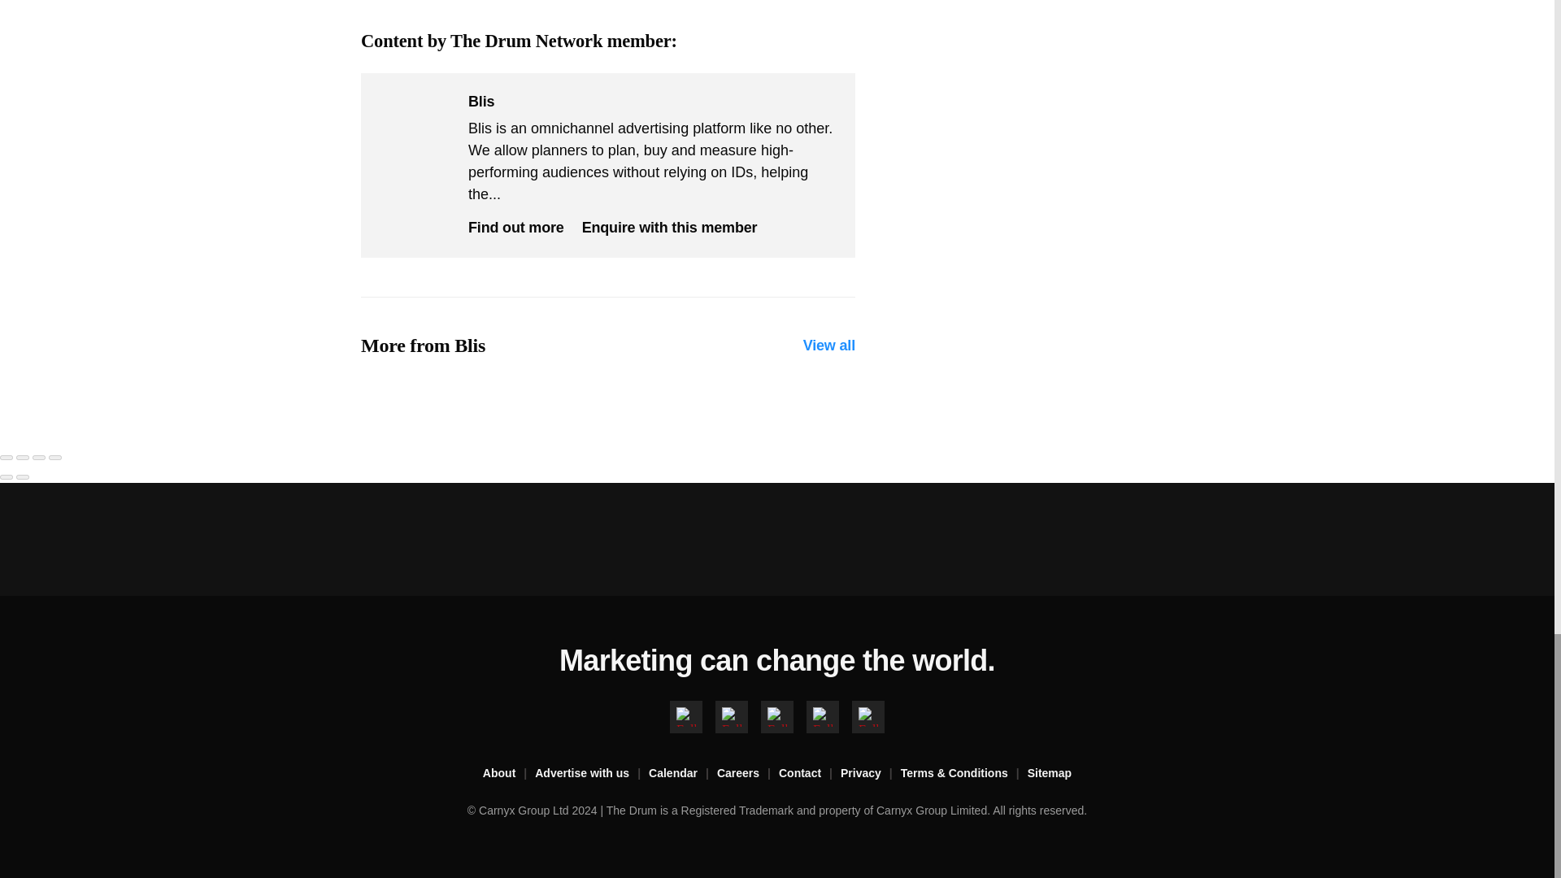 The width and height of the screenshot is (1561, 878). What do you see at coordinates (23, 457) in the screenshot?
I see `Share` at bounding box center [23, 457].